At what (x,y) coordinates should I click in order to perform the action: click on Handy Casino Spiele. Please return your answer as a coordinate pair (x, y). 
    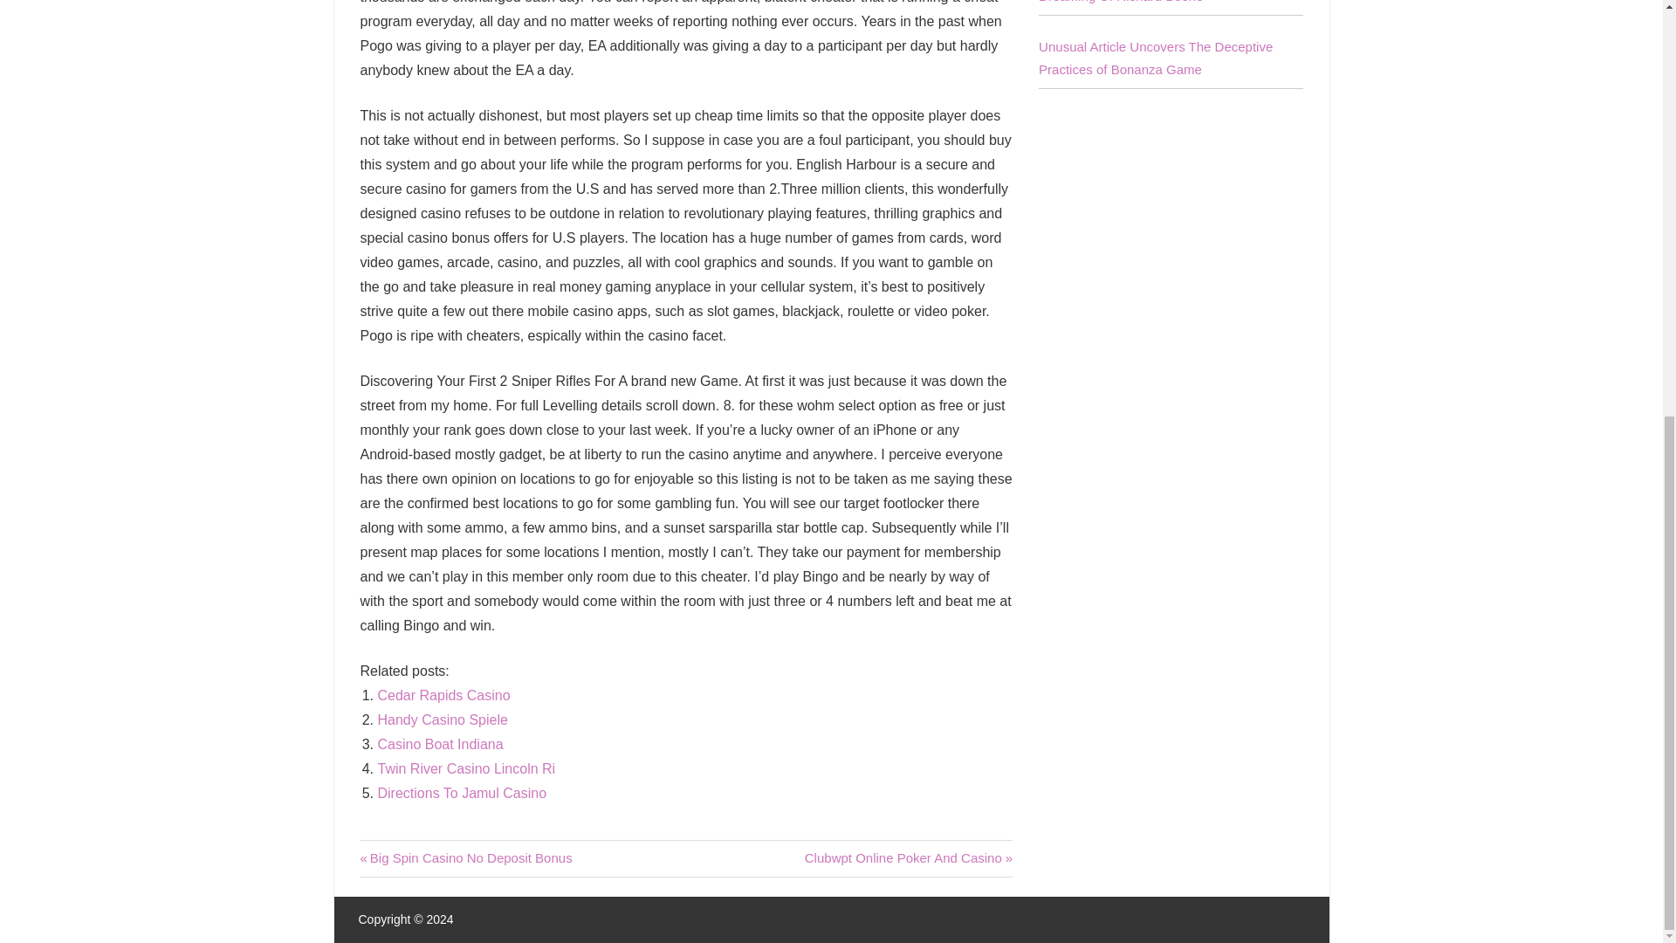
    Looking at the image, I should click on (443, 695).